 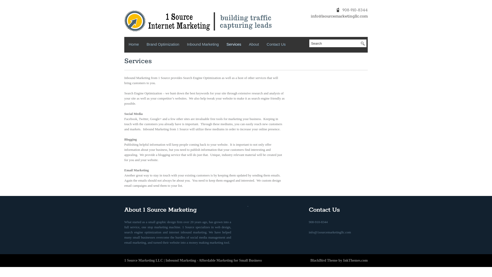 What do you see at coordinates (163, 45) in the screenshot?
I see `Brand Optimization` at bounding box center [163, 45].